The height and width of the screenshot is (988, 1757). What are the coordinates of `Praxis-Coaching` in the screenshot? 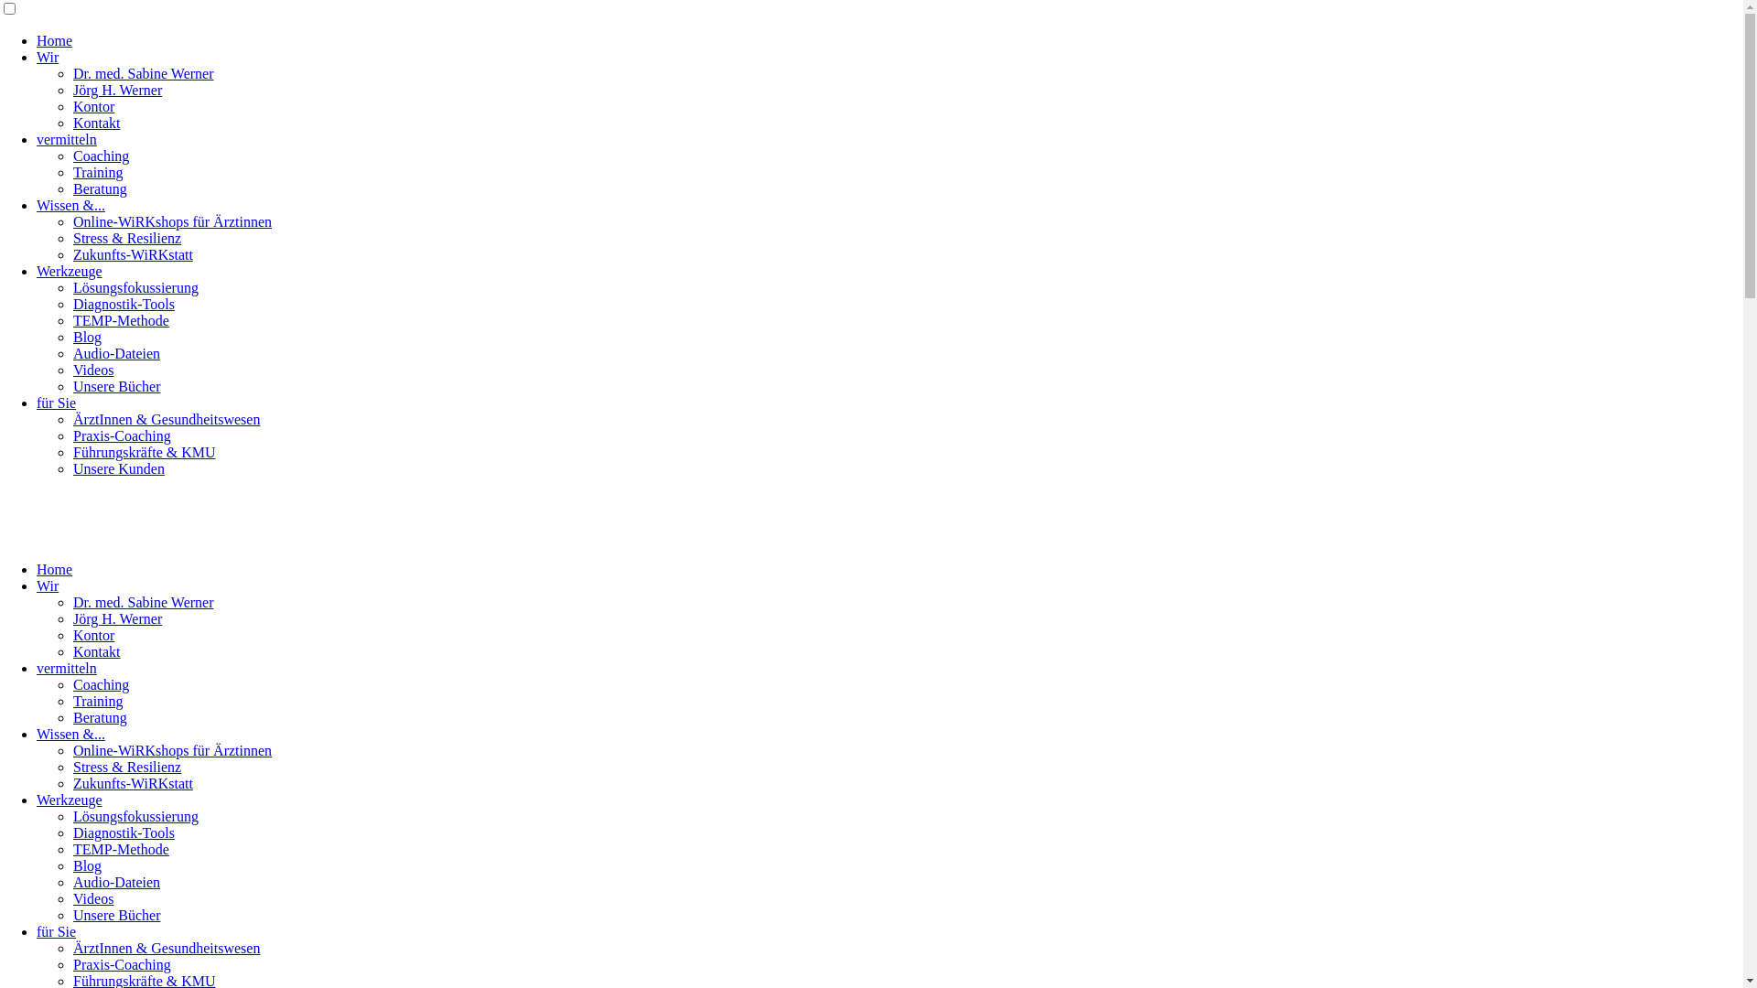 It's located at (123, 964).